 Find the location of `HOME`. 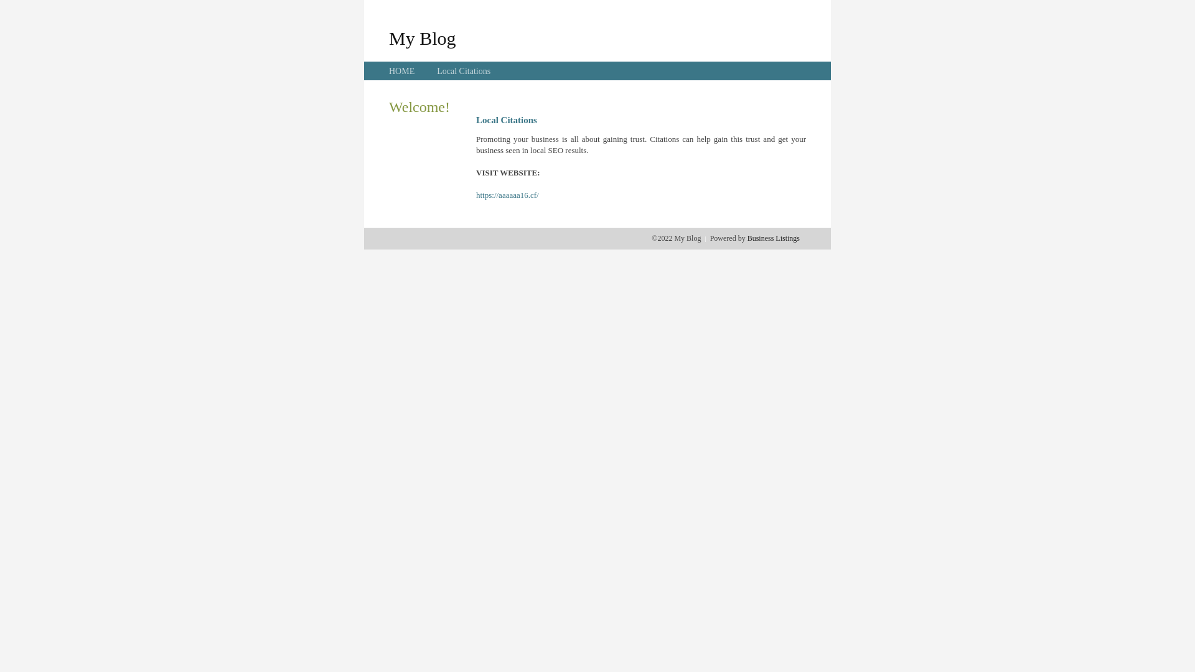

HOME is located at coordinates (402, 71).